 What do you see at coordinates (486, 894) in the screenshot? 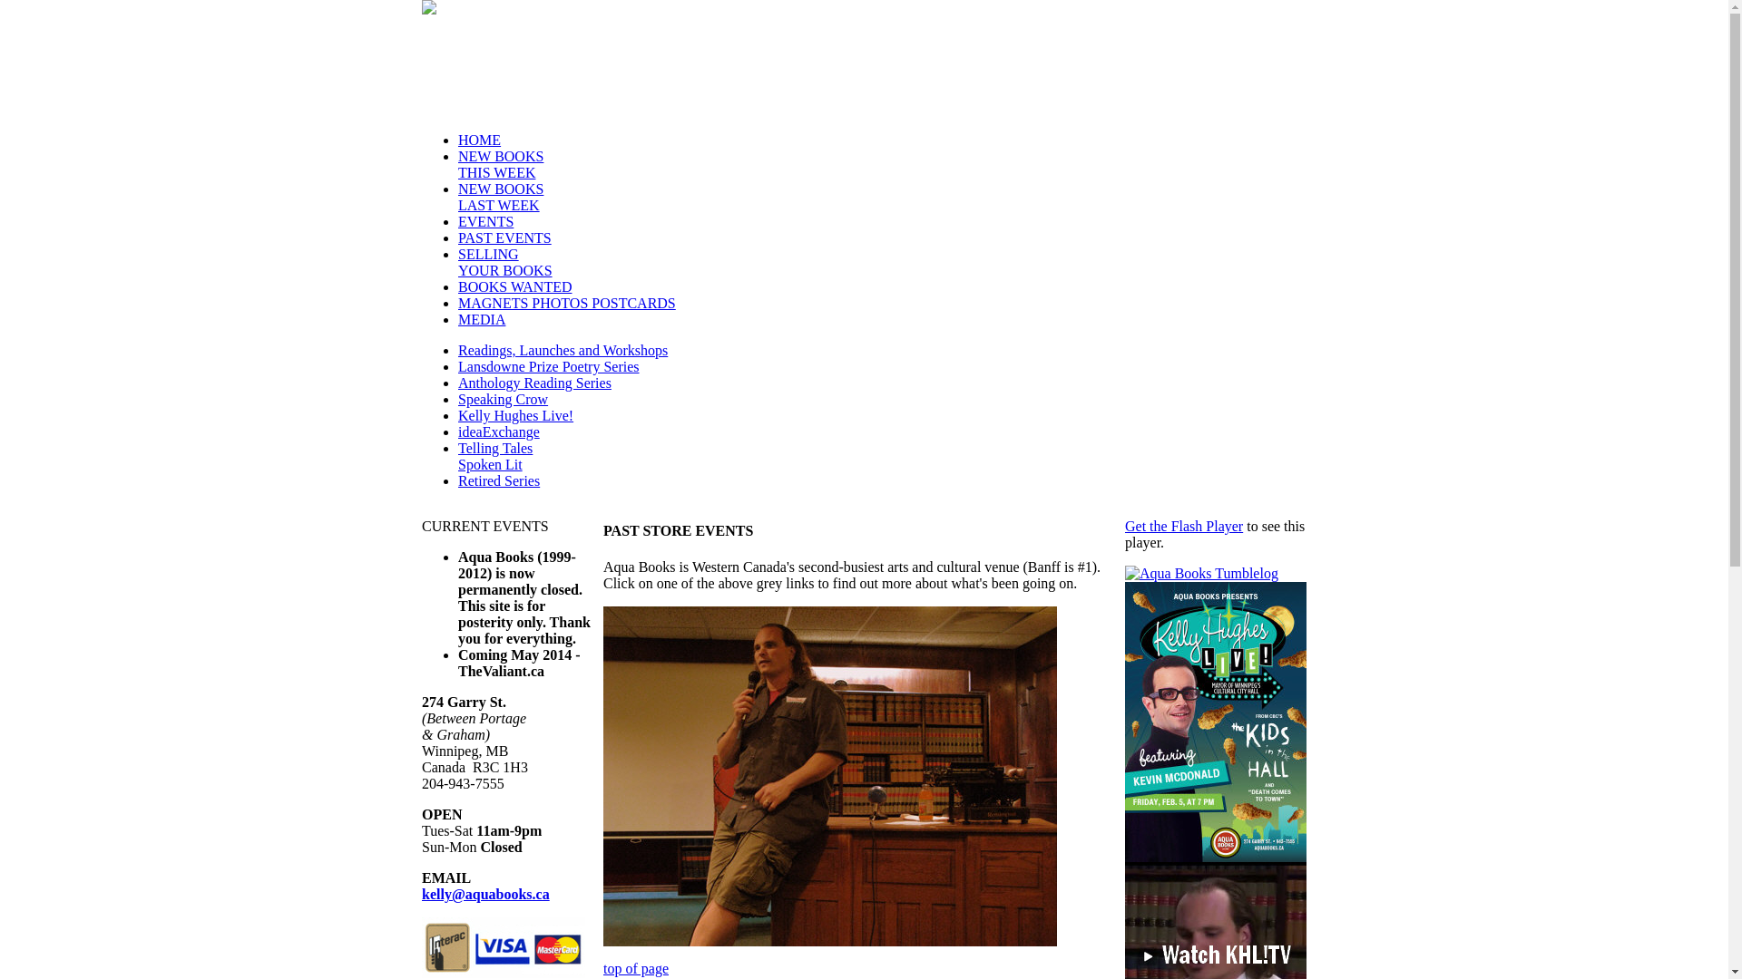
I see `kelly@aquabooks.ca` at bounding box center [486, 894].